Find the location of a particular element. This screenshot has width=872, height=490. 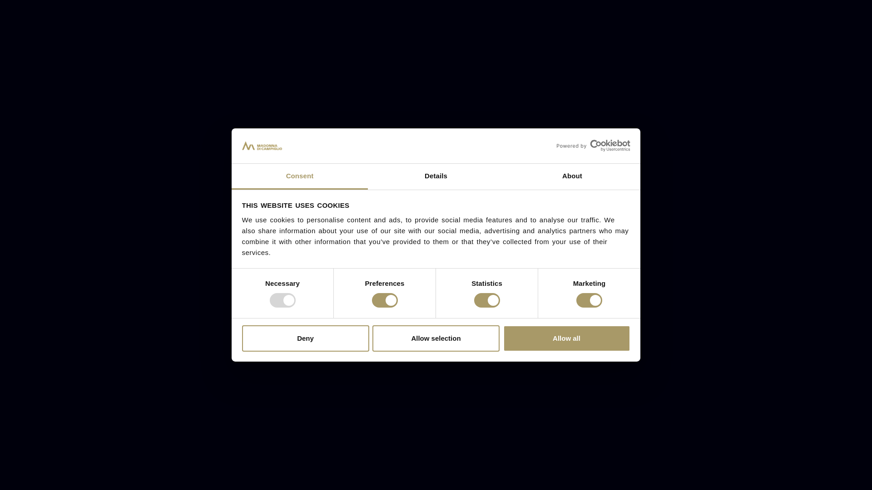

Details is located at coordinates (436, 176).